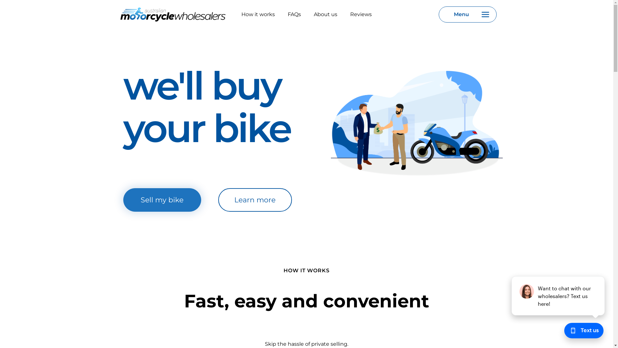 This screenshot has height=348, width=618. Describe the element at coordinates (558, 296) in the screenshot. I see `podium webchat widget prompt` at that location.